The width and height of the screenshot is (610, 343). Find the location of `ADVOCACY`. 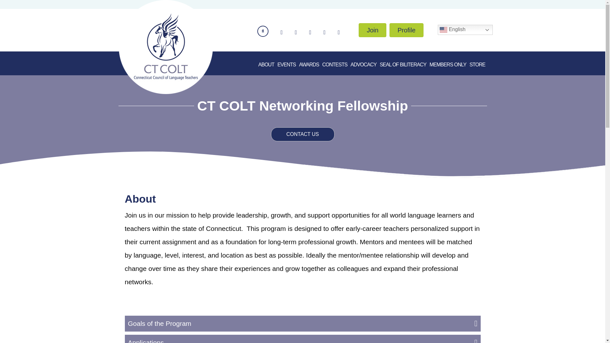

ADVOCACY is located at coordinates (363, 65).